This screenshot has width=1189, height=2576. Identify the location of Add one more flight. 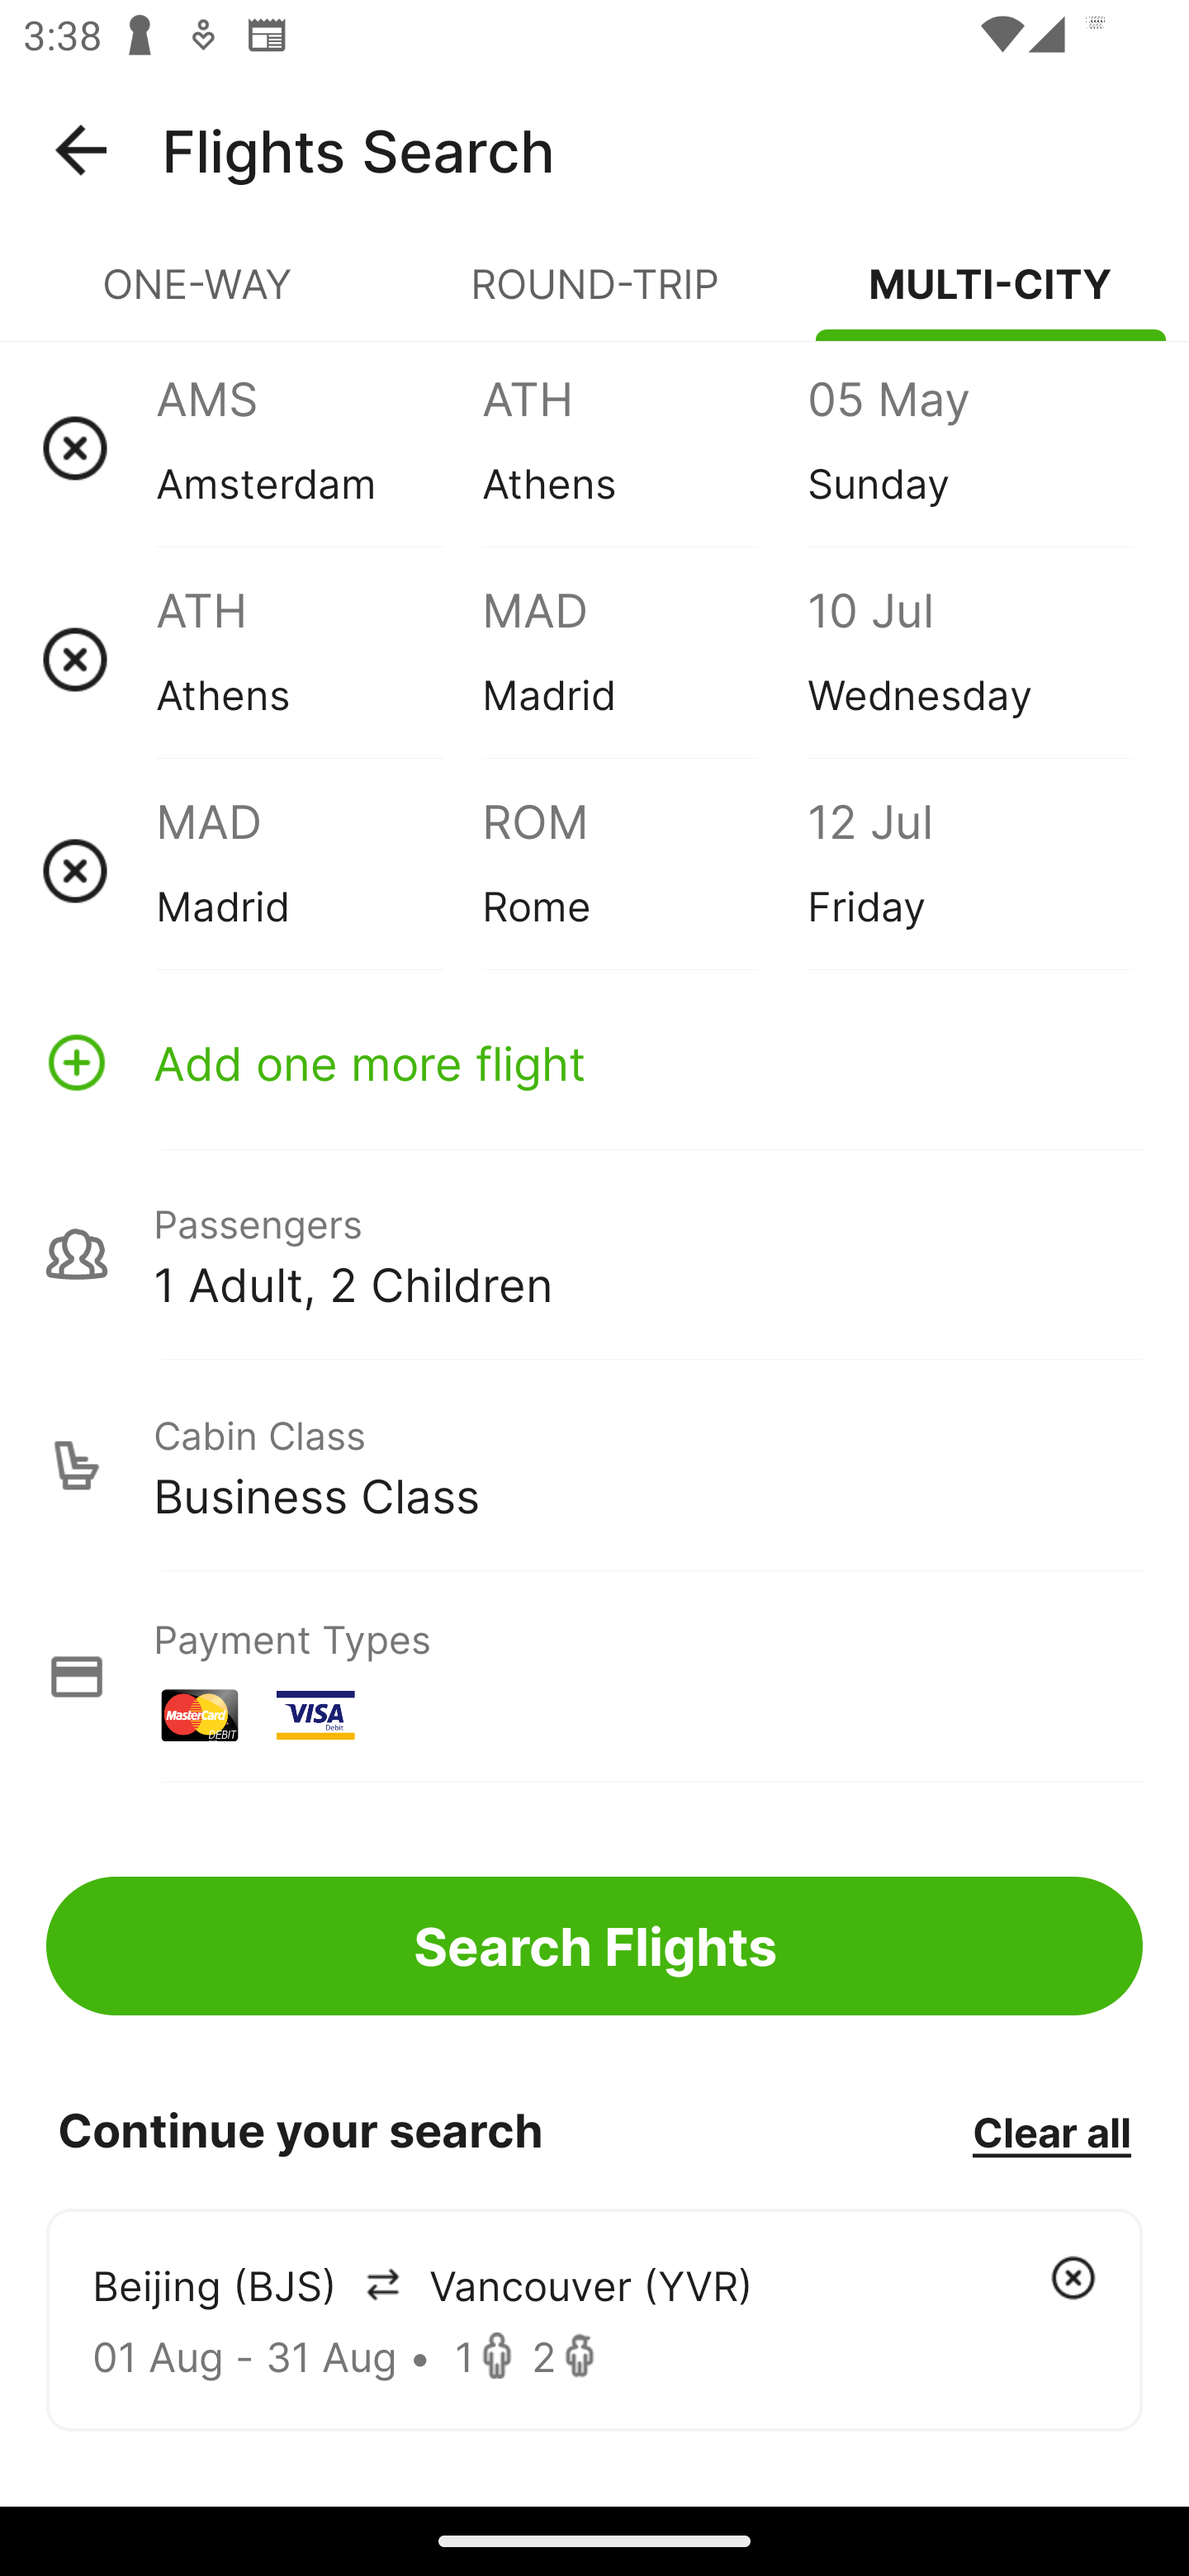
(594, 1062).